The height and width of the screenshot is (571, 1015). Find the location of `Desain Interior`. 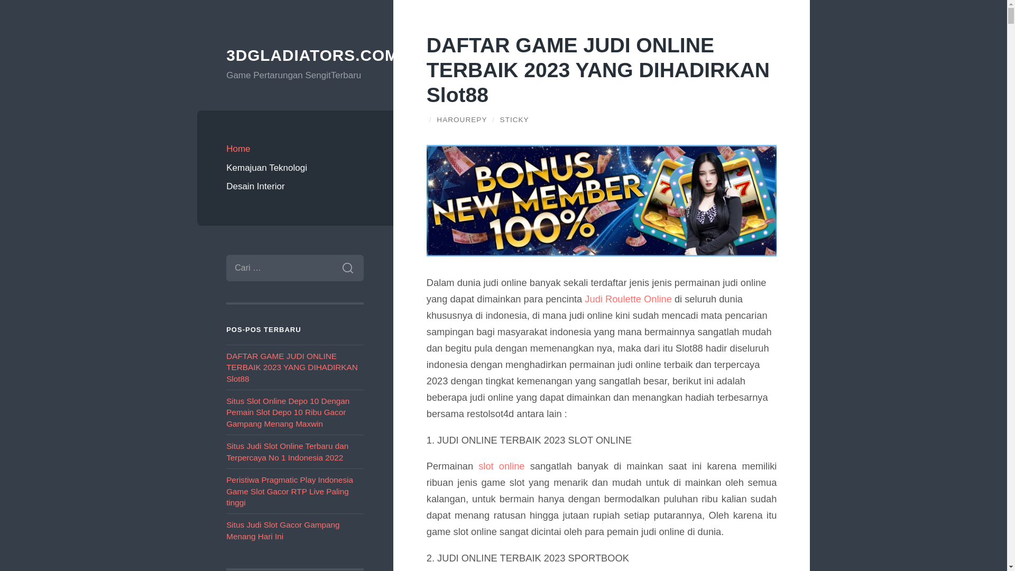

Desain Interior is located at coordinates (295, 187).